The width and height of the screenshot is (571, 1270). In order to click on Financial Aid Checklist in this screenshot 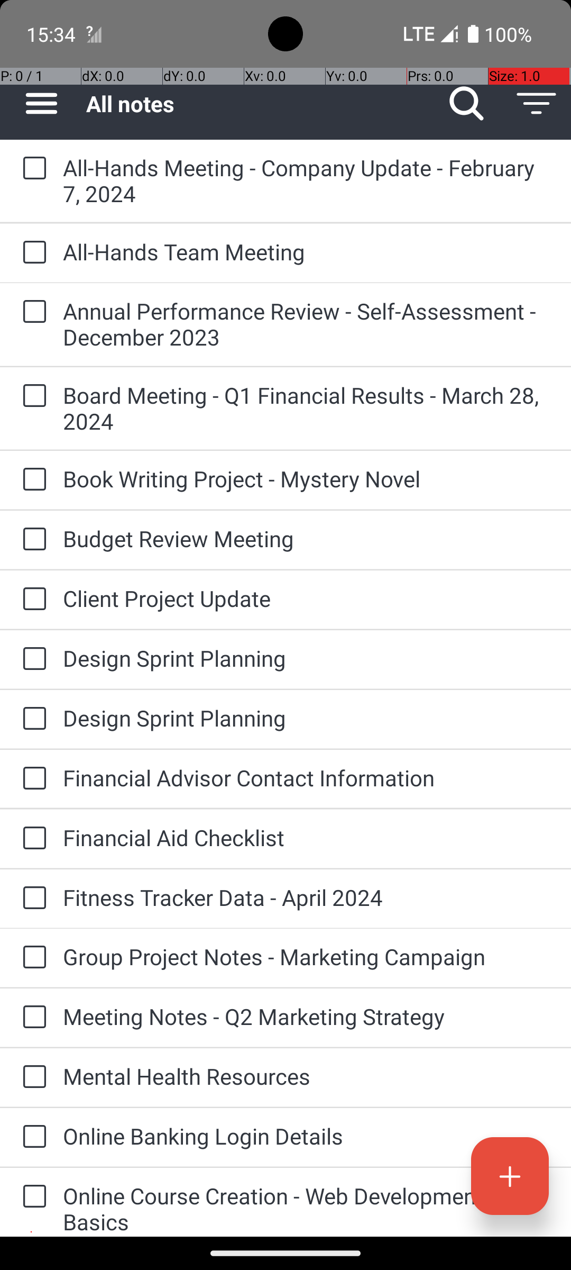, I will do `click(307, 837)`.